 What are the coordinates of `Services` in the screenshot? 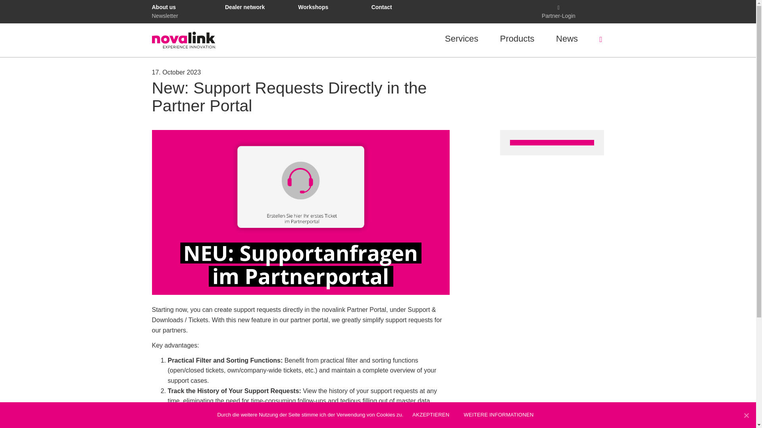 It's located at (462, 39).